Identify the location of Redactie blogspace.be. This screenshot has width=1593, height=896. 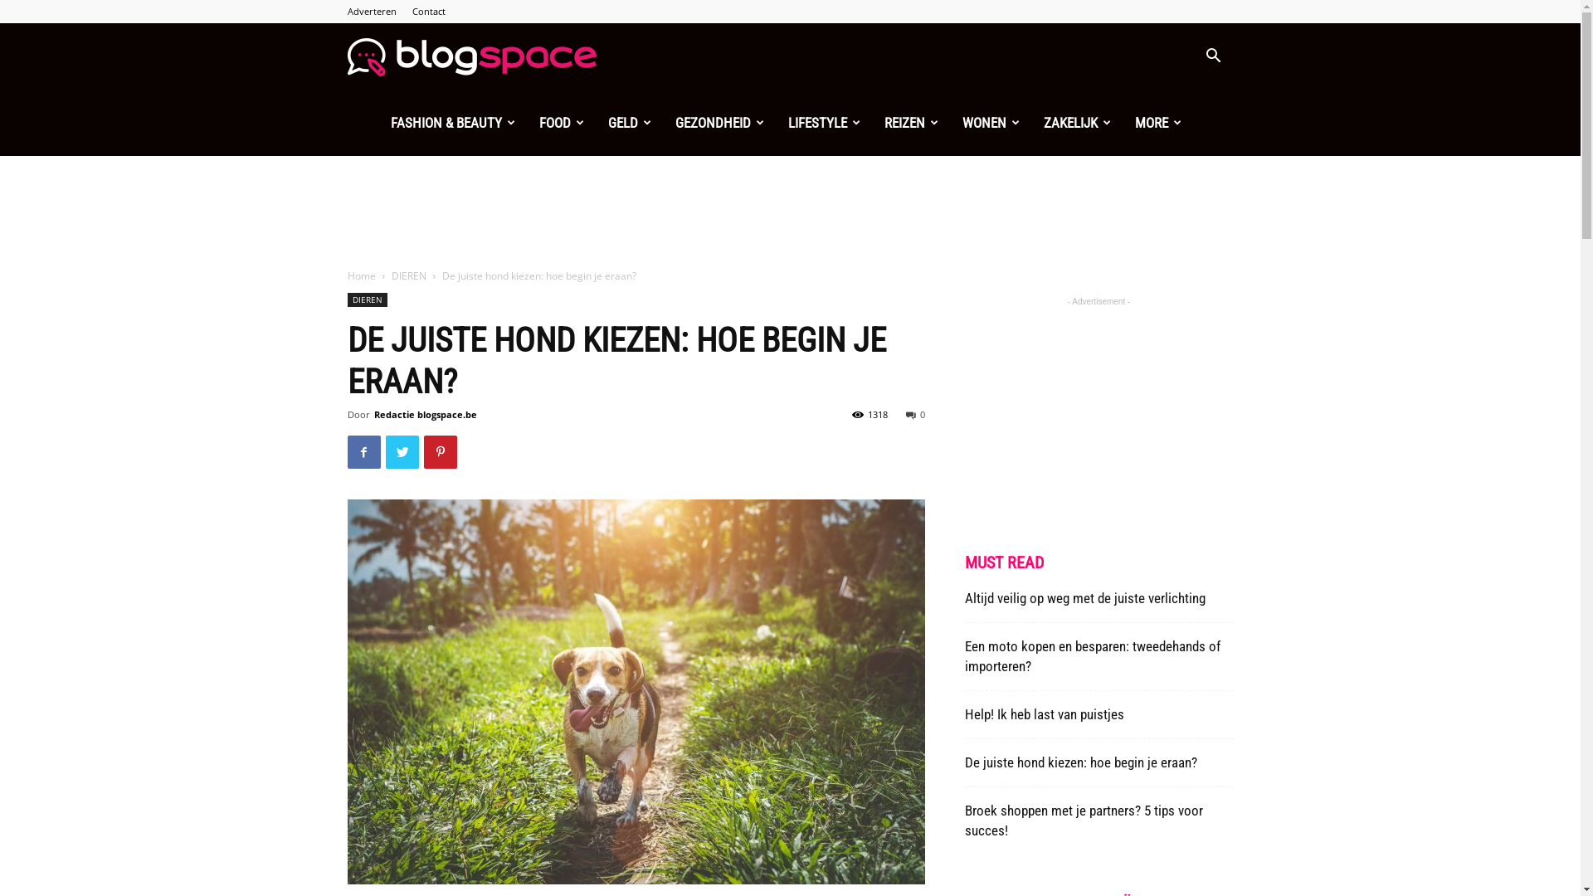
(425, 415).